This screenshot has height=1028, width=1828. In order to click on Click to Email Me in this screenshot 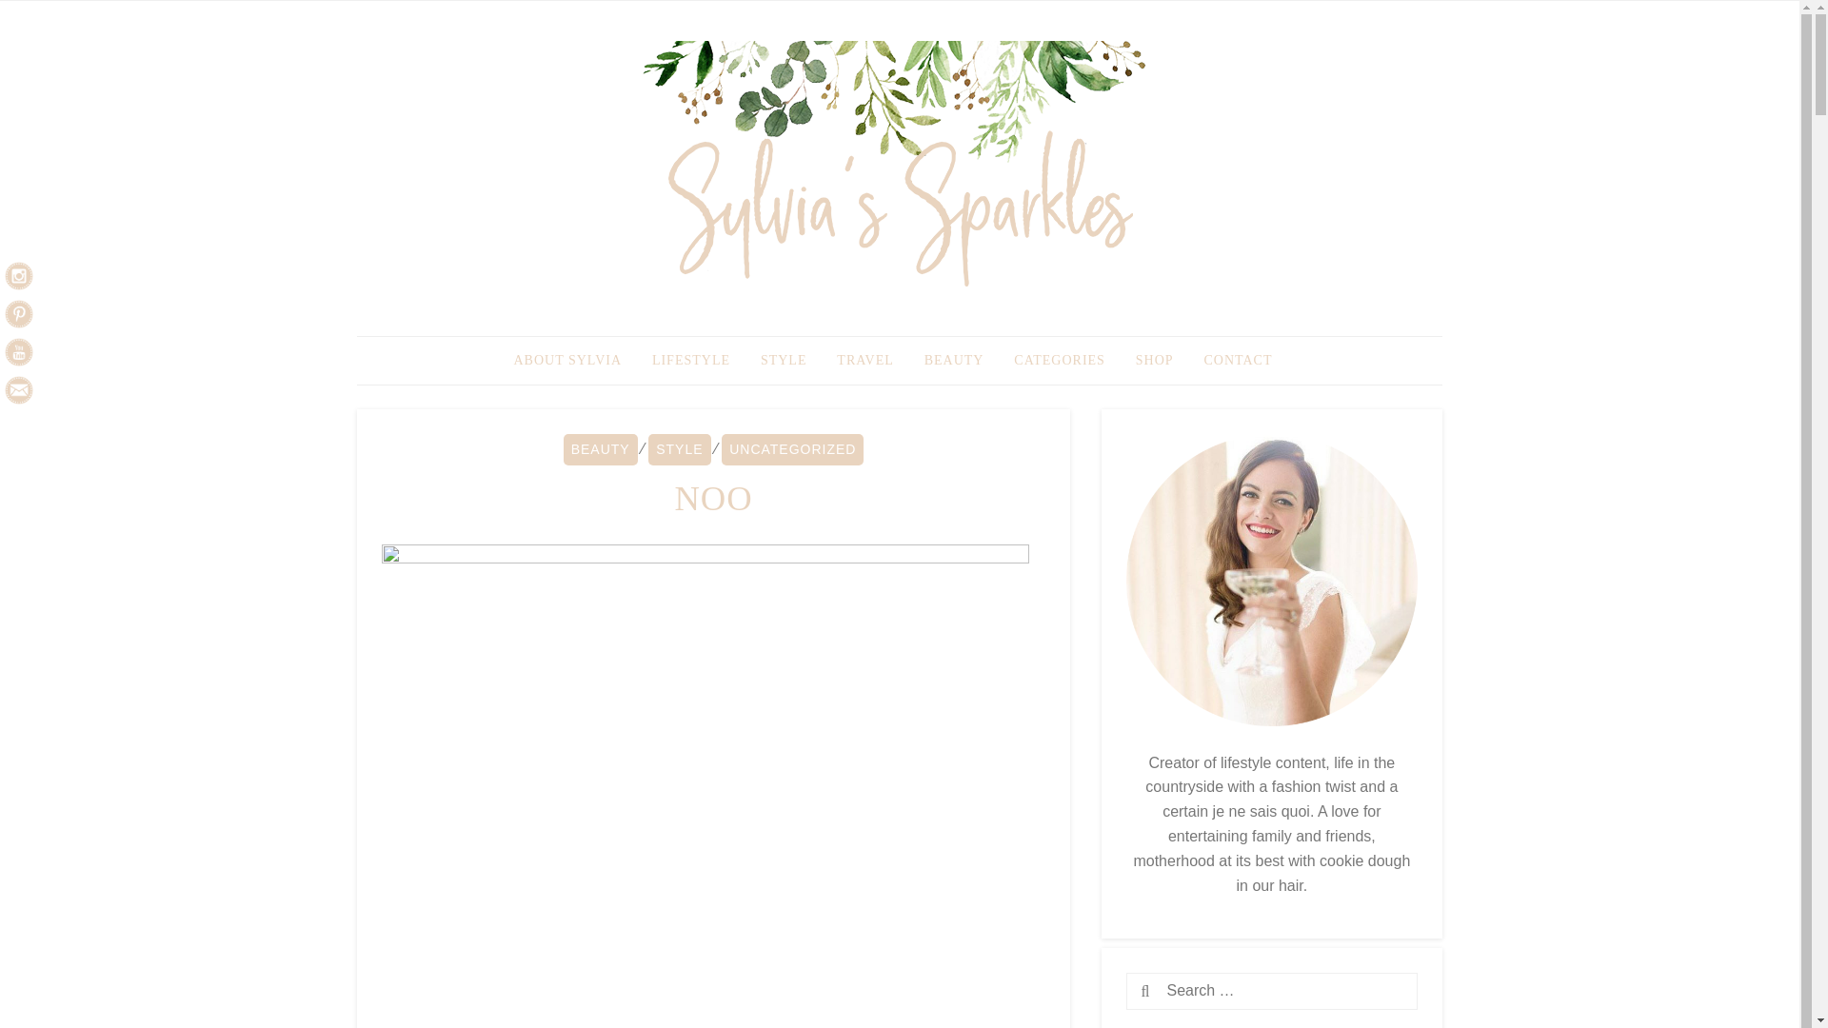, I will do `click(19, 390)`.